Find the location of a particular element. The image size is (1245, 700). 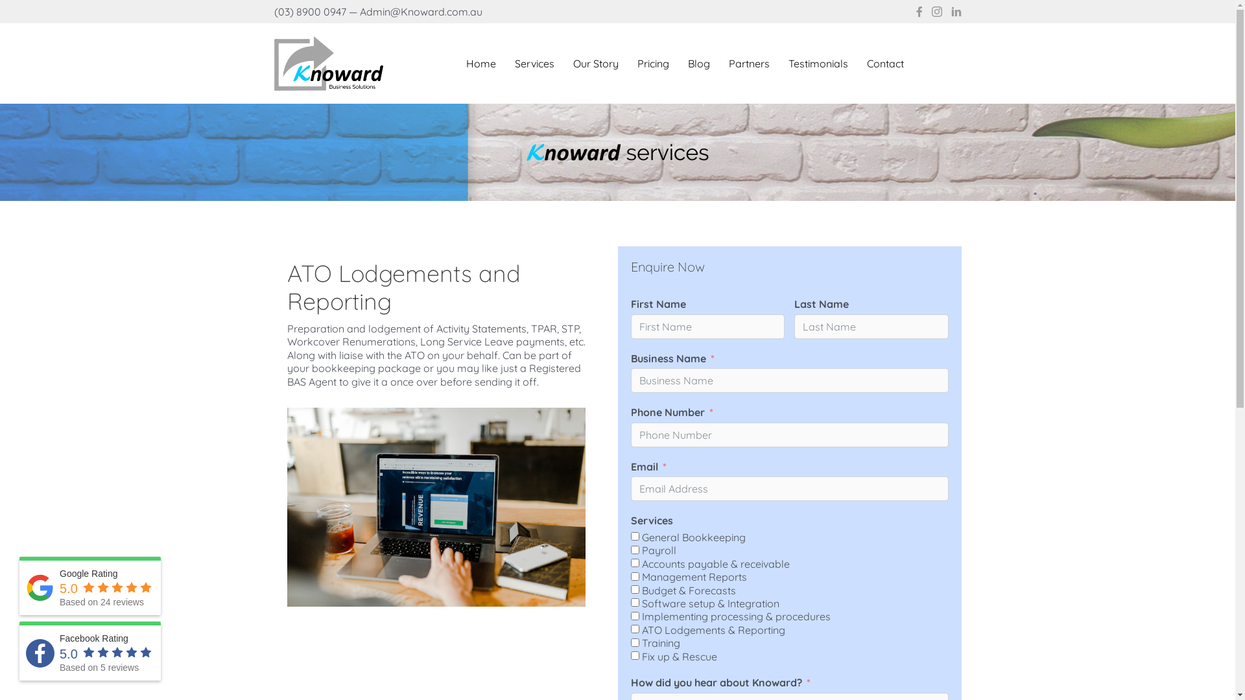

Pricing is located at coordinates (653, 64).